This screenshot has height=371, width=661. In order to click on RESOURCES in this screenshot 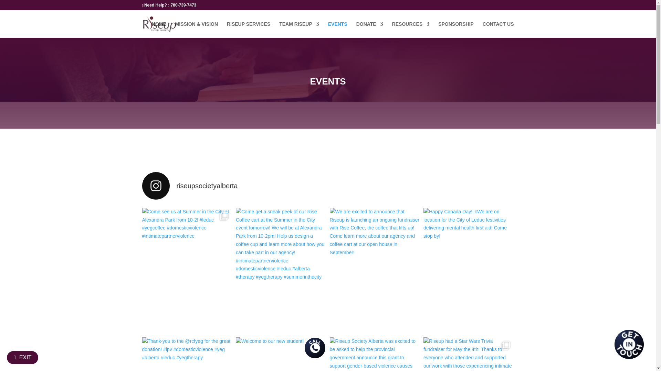, I will do `click(411, 30)`.